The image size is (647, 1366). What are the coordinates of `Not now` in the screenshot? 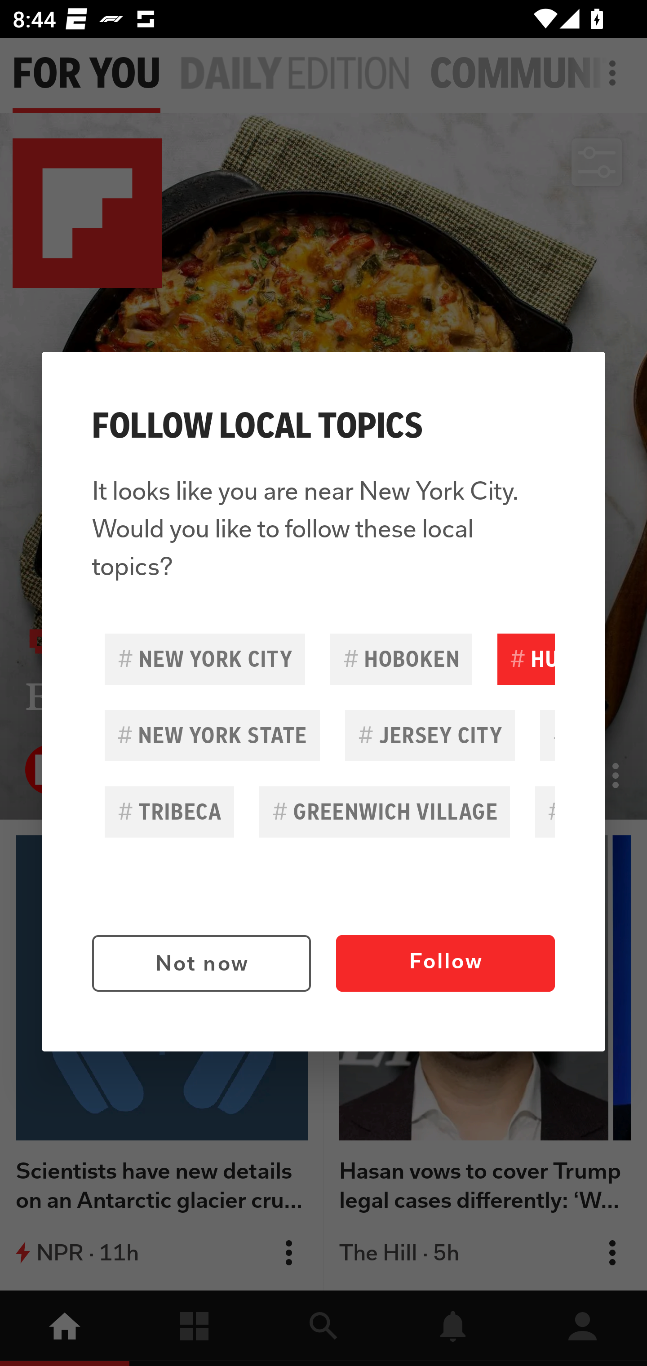 It's located at (201, 963).